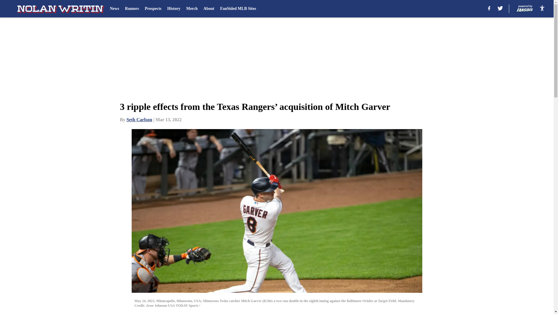 Image resolution: width=558 pixels, height=314 pixels. Describe the element at coordinates (174, 9) in the screenshot. I see `History` at that location.